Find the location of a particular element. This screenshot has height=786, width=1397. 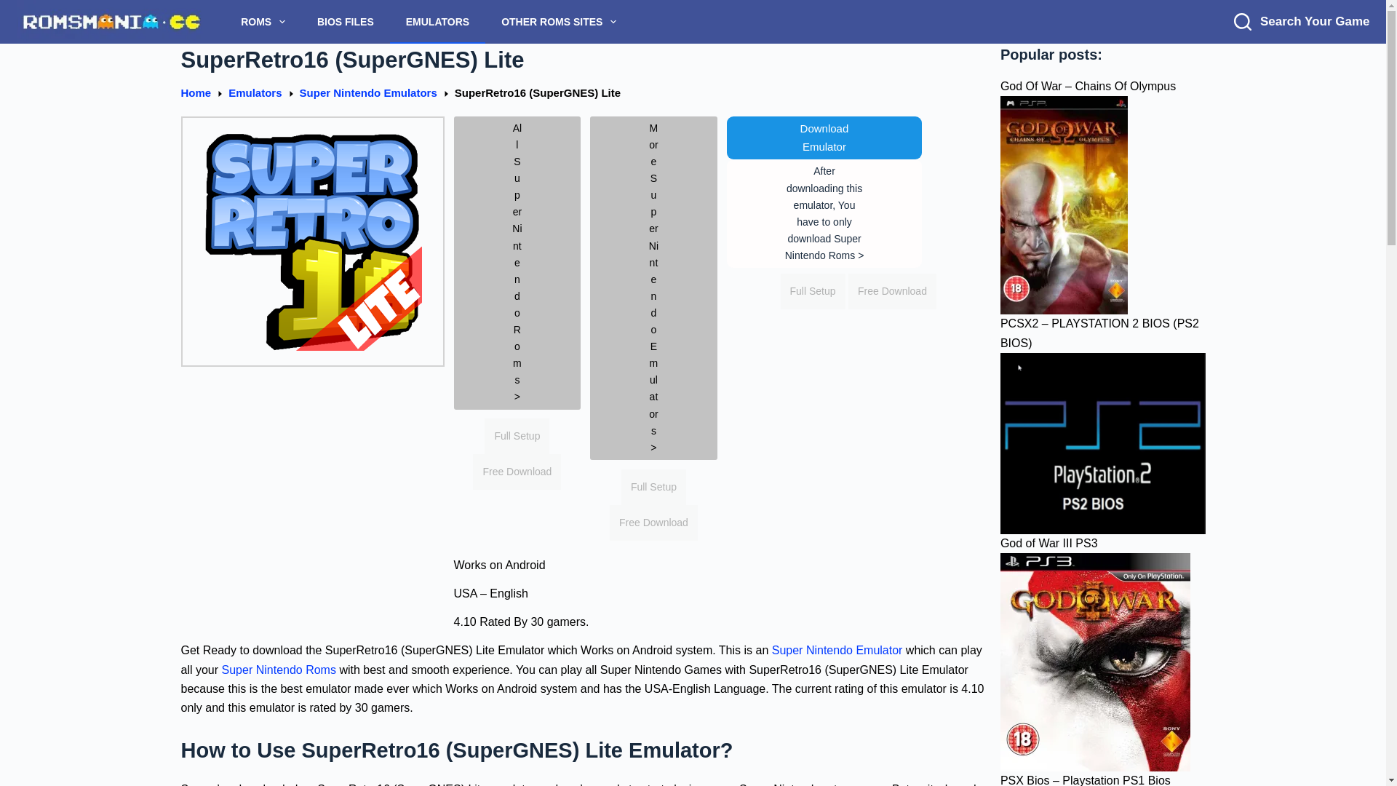

Full Setup Free Download is located at coordinates (517, 453).